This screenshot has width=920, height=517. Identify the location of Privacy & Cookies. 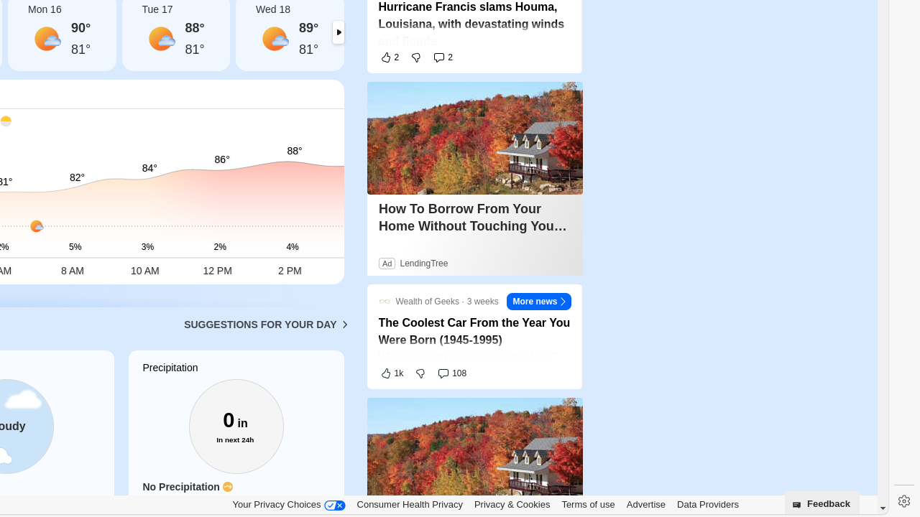
(512, 504).